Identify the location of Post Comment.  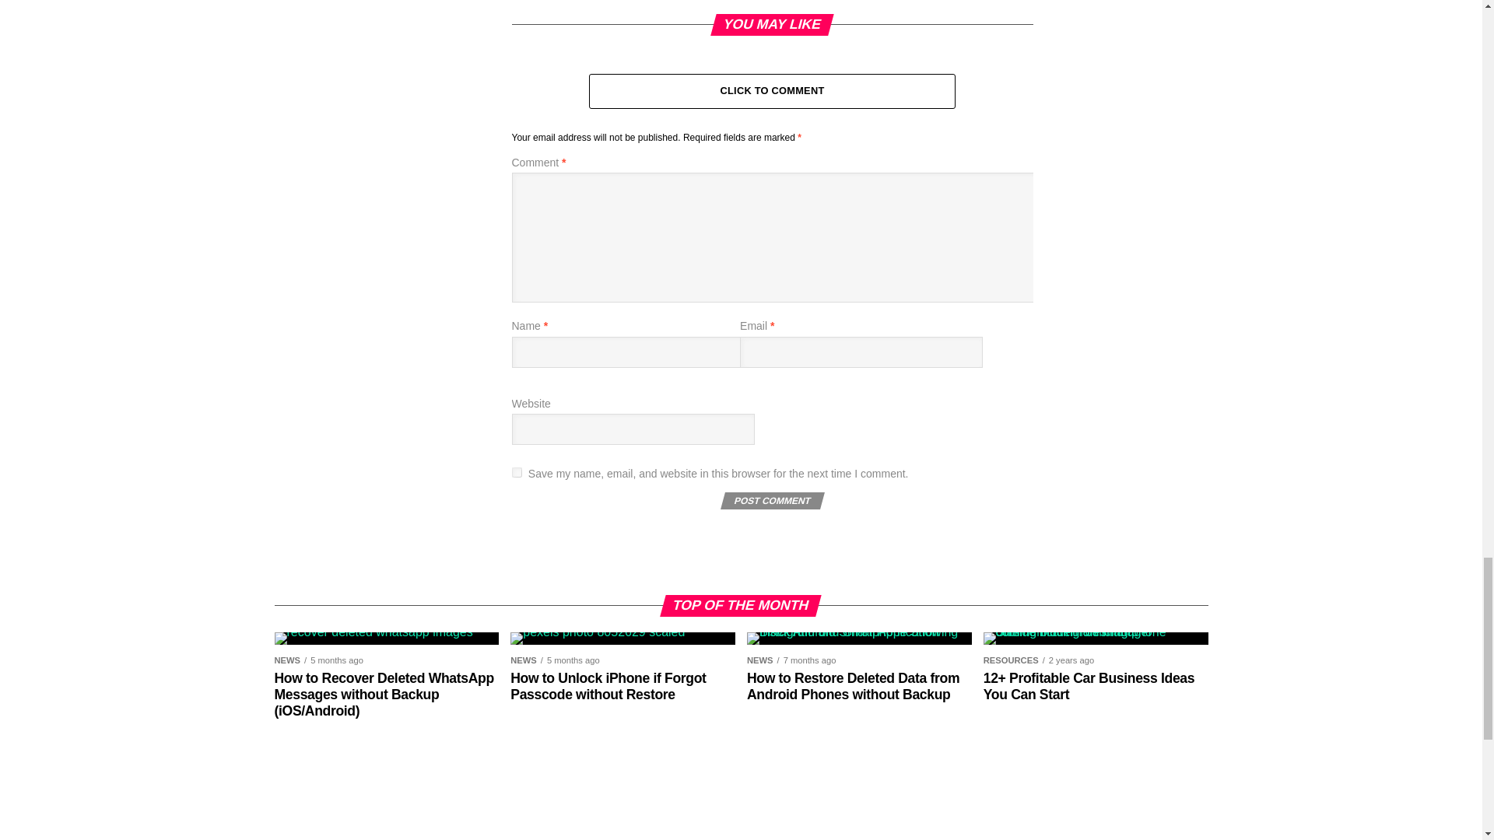
(770, 500).